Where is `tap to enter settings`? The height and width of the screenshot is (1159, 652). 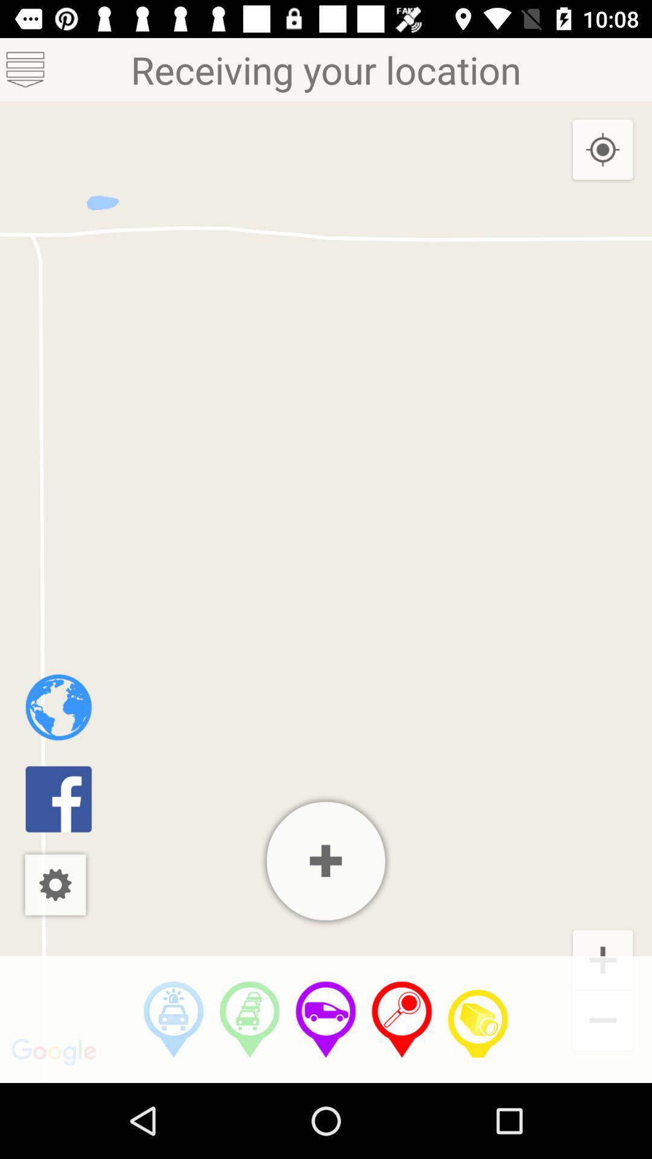
tap to enter settings is located at coordinates (56, 885).